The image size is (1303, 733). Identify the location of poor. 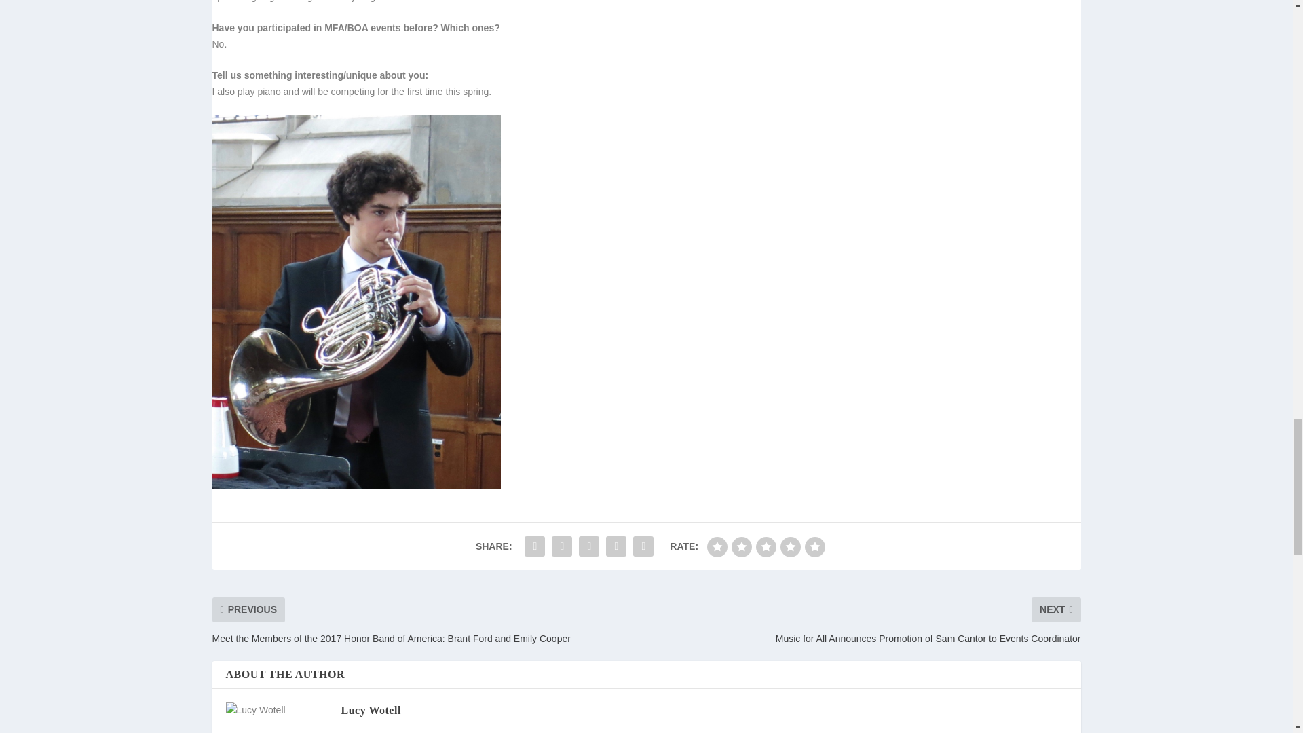
(741, 546).